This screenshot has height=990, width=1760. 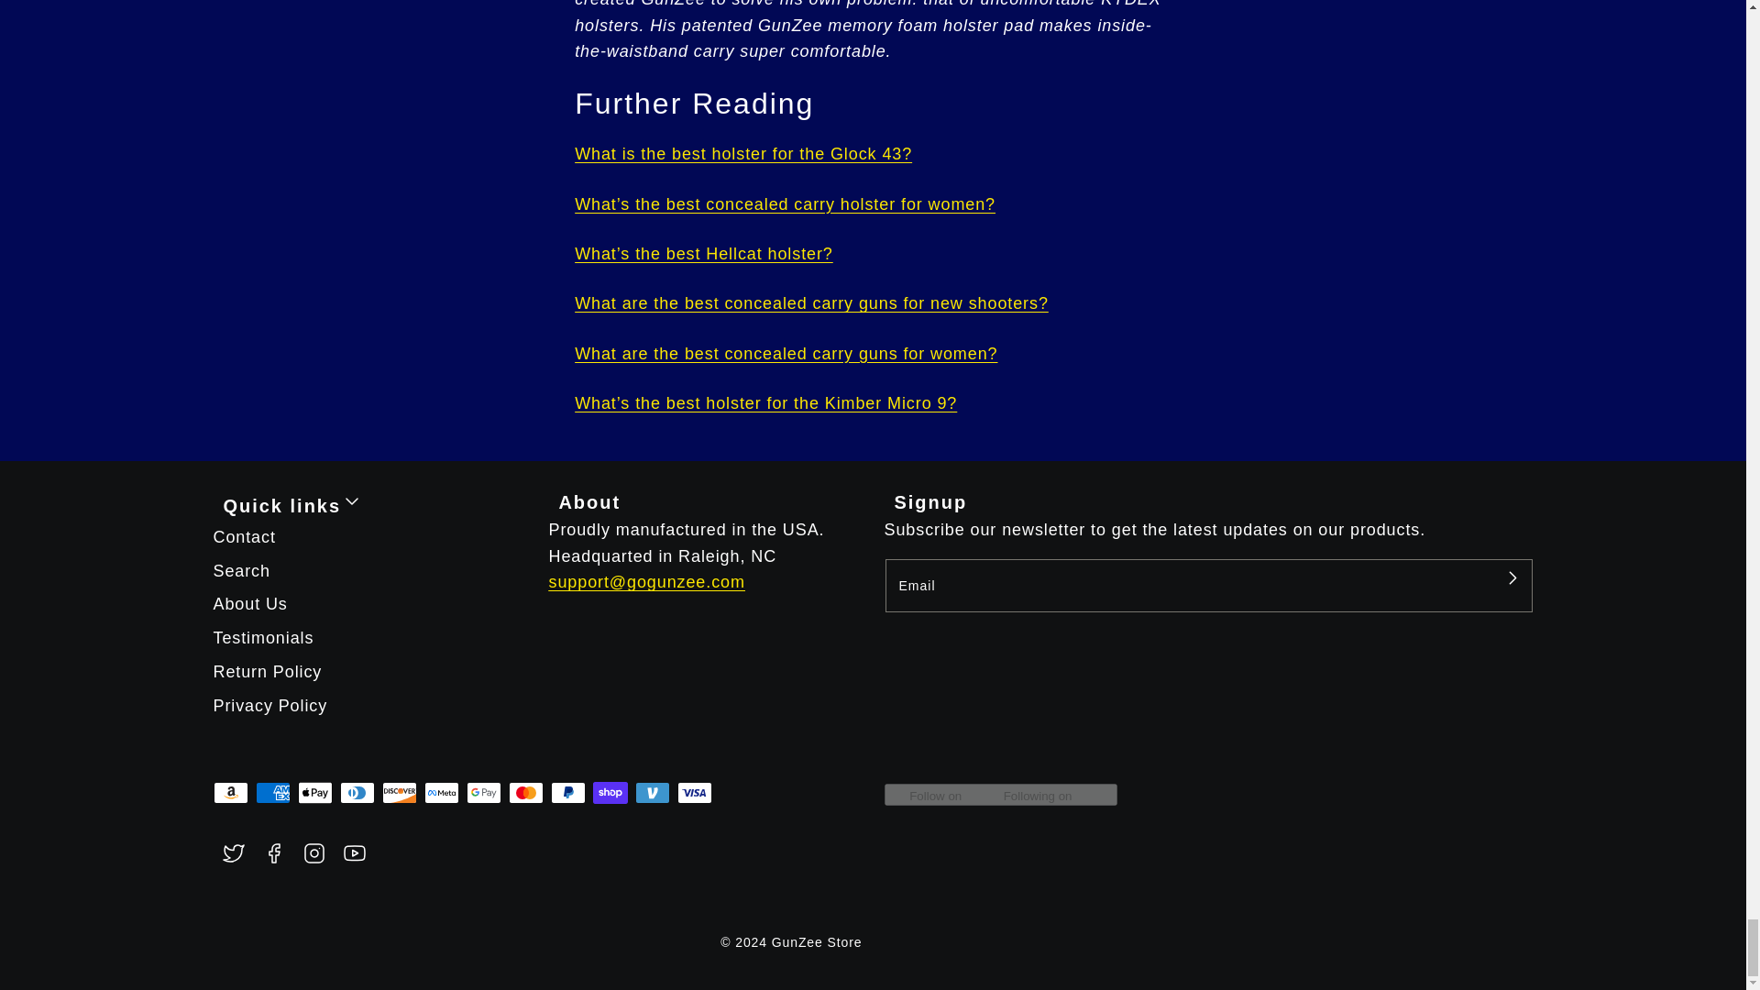 What do you see at coordinates (272, 792) in the screenshot?
I see `American Express` at bounding box center [272, 792].